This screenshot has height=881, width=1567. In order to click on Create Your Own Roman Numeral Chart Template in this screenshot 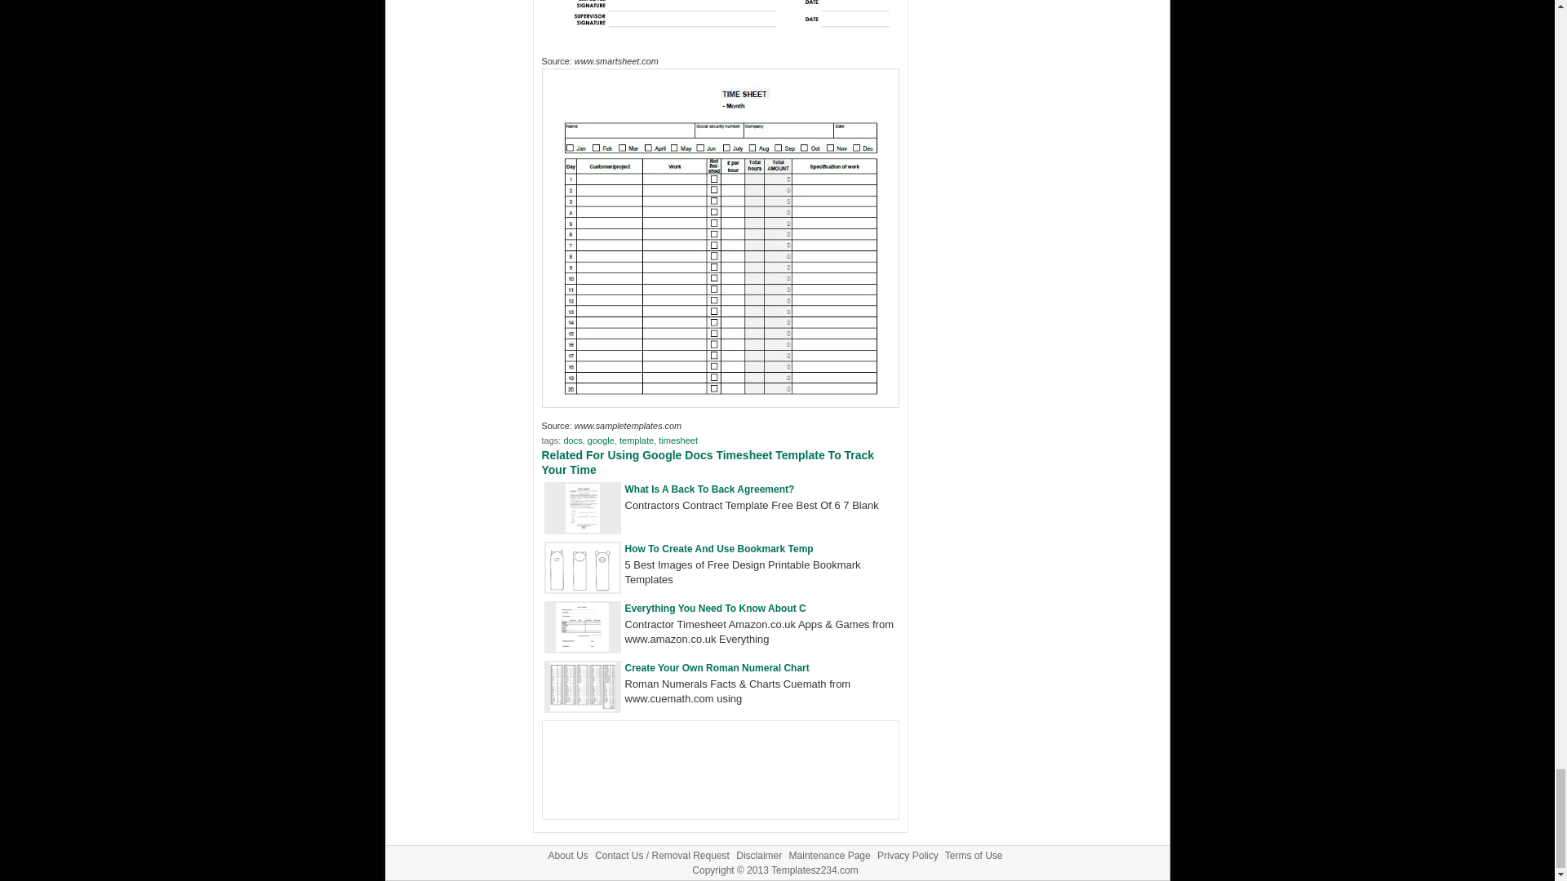, I will do `click(717, 668)`.